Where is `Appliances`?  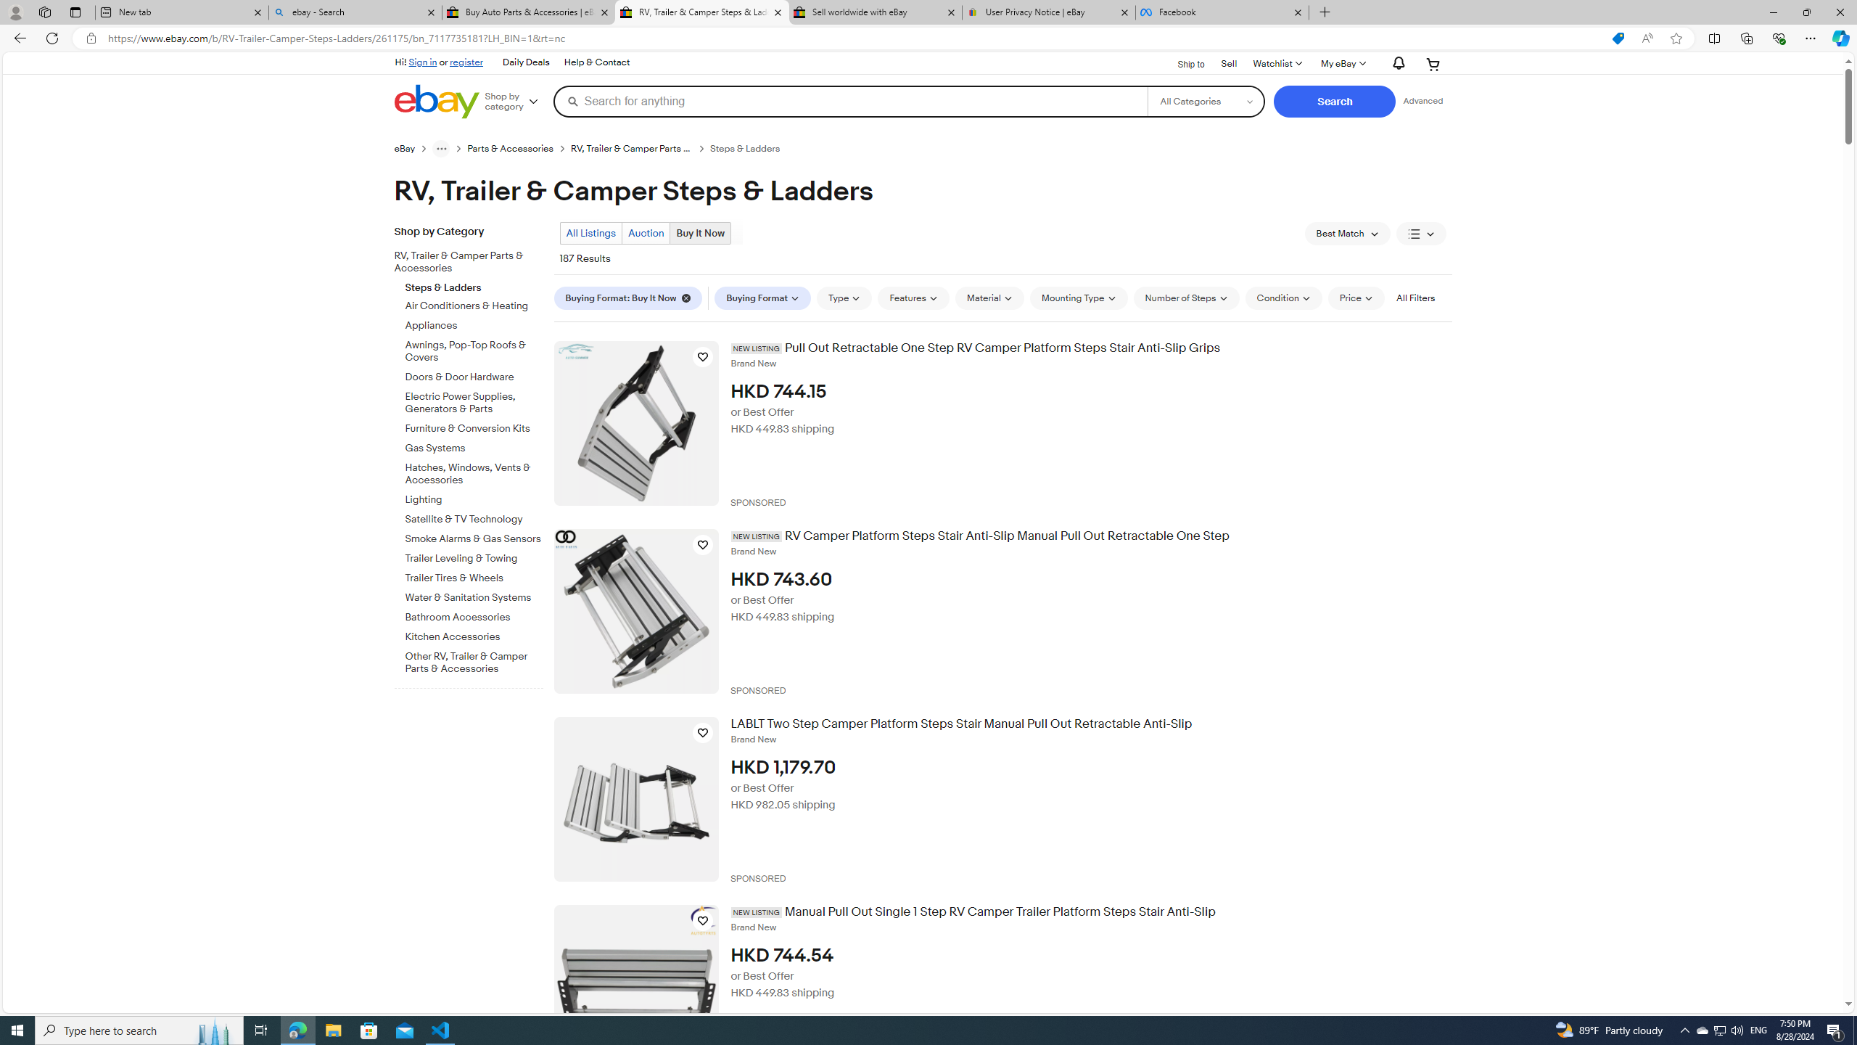 Appliances is located at coordinates (474, 327).